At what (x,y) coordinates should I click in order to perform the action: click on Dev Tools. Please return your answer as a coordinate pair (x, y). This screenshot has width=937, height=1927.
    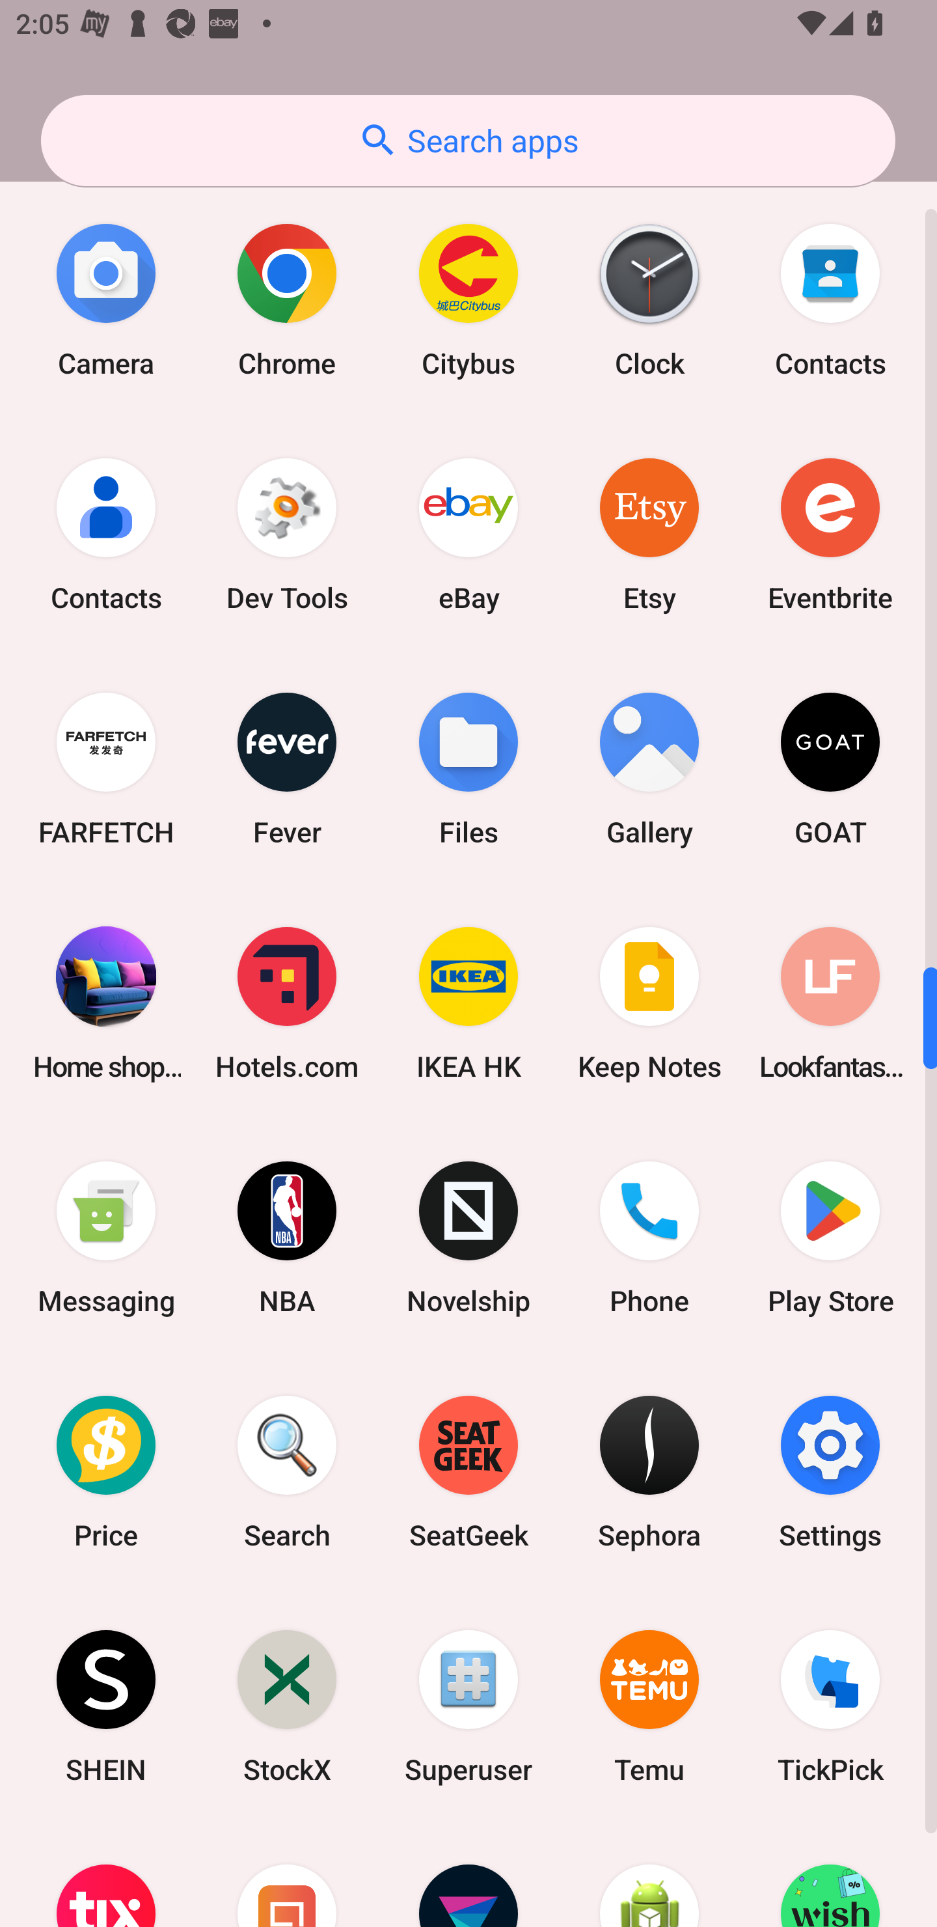
    Looking at the image, I should click on (287, 534).